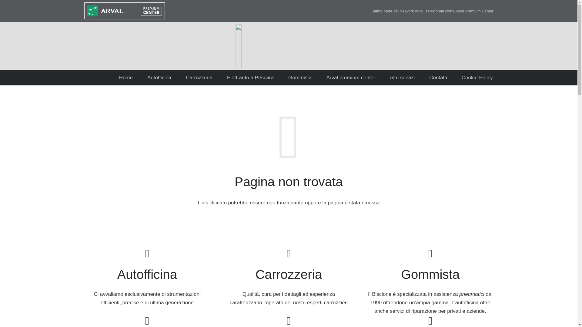 Image resolution: width=582 pixels, height=327 pixels. I want to click on Arval premium center, so click(350, 78).